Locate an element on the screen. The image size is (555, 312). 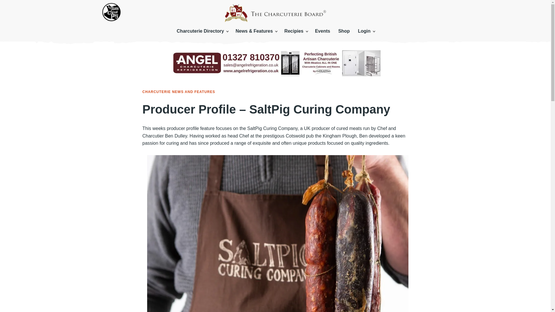
Charcuterie Directory is located at coordinates (202, 31).